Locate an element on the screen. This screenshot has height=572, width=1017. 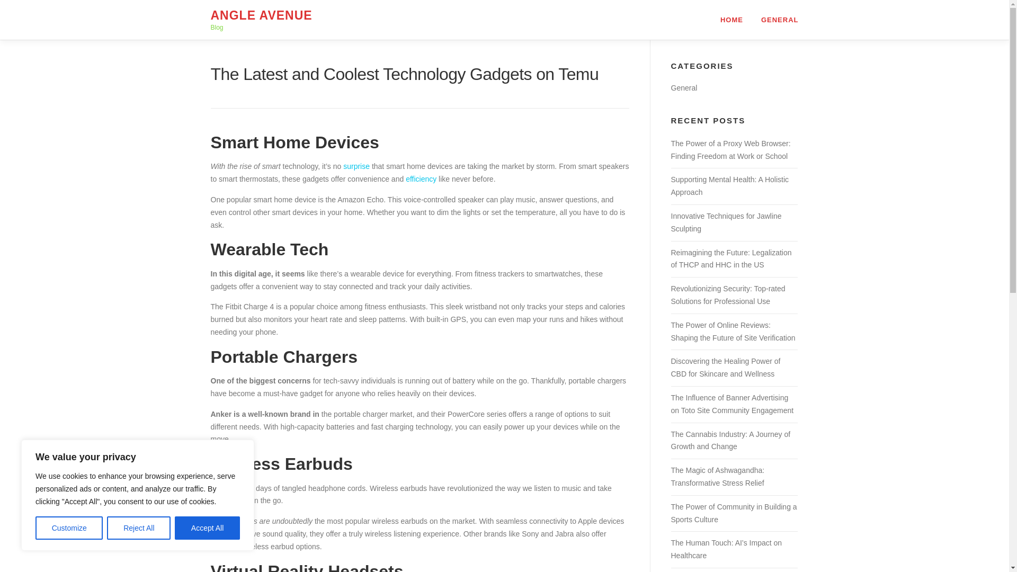
Innovative Techniques for Jawline Sculpting is located at coordinates (726, 222).